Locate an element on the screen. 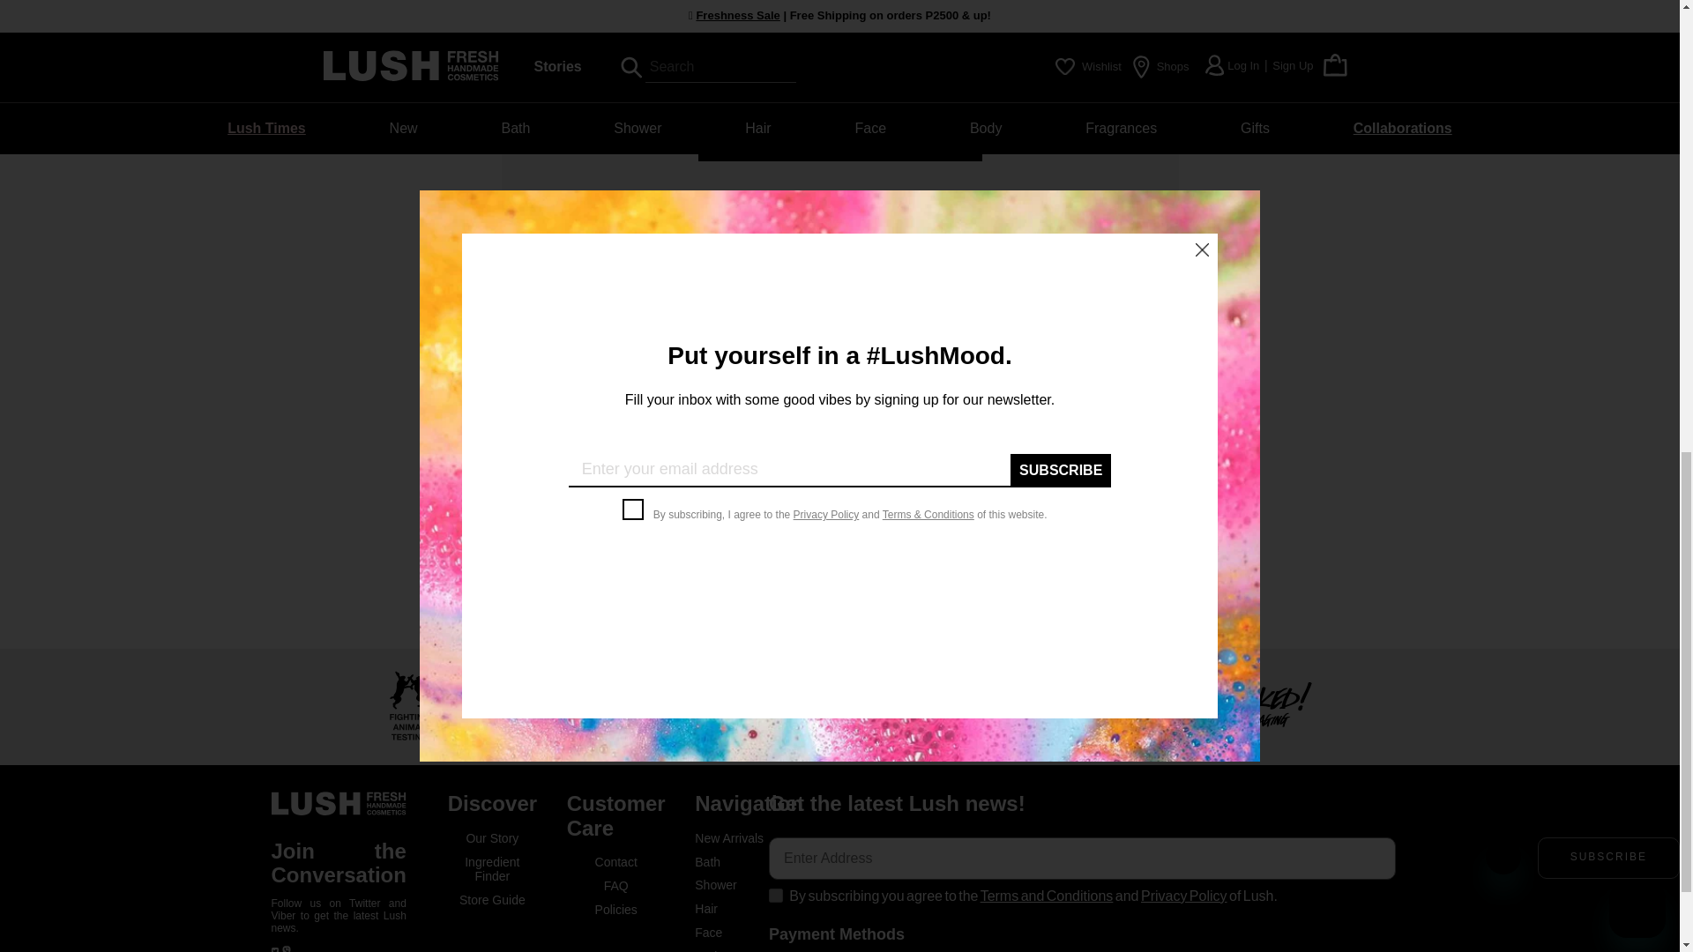 This screenshot has height=952, width=1693. BROWSE MORE INGREDIENTS button is located at coordinates (839, 140).